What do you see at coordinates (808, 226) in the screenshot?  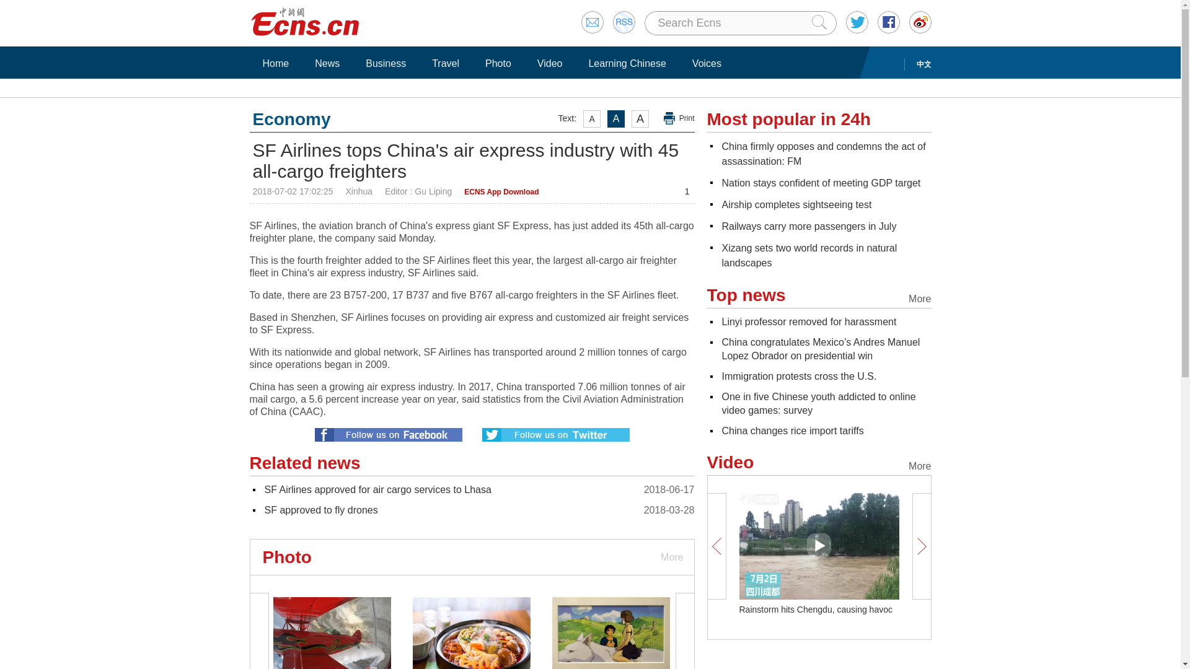 I see `Railways` at bounding box center [808, 226].